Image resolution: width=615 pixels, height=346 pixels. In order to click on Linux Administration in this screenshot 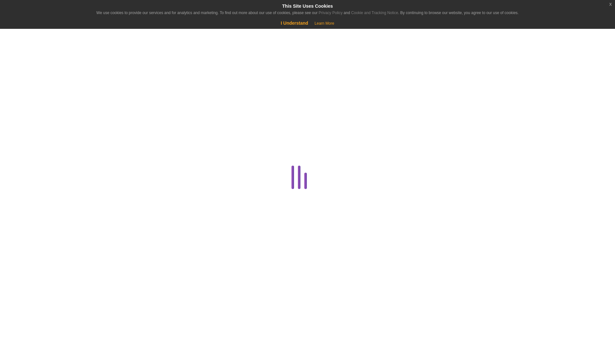, I will do `click(119, 317)`.